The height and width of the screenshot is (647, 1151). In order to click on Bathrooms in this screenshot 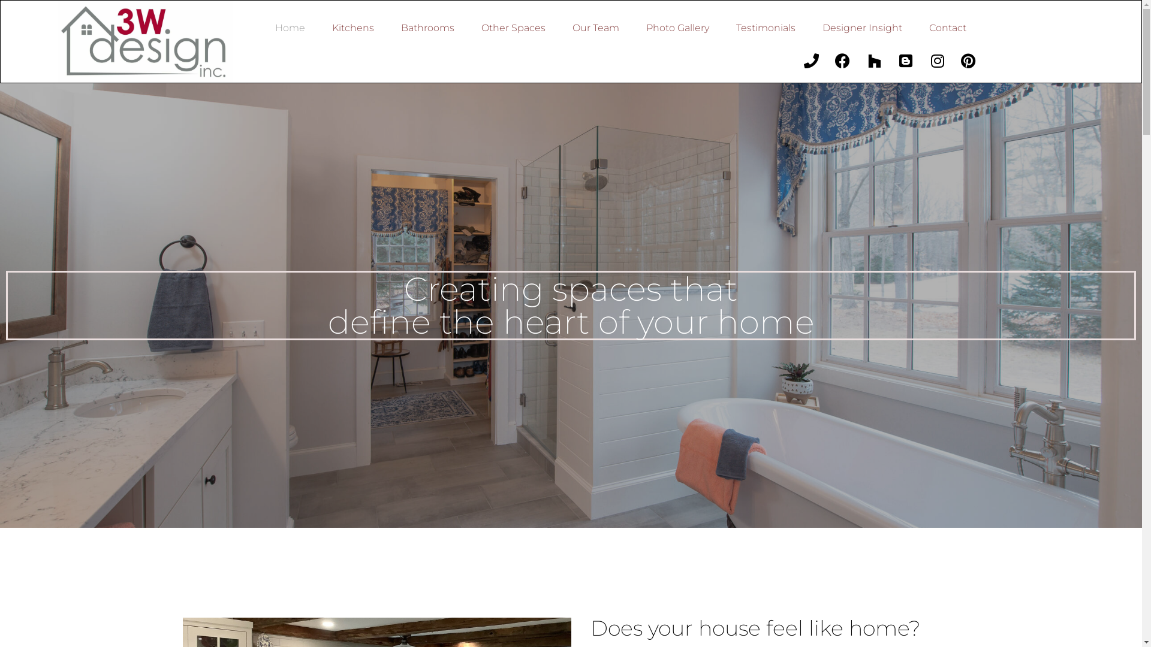, I will do `click(428, 28)`.